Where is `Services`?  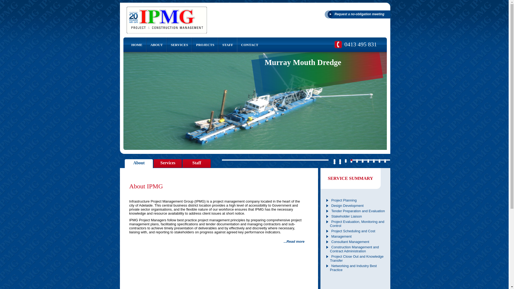 Services is located at coordinates (168, 164).